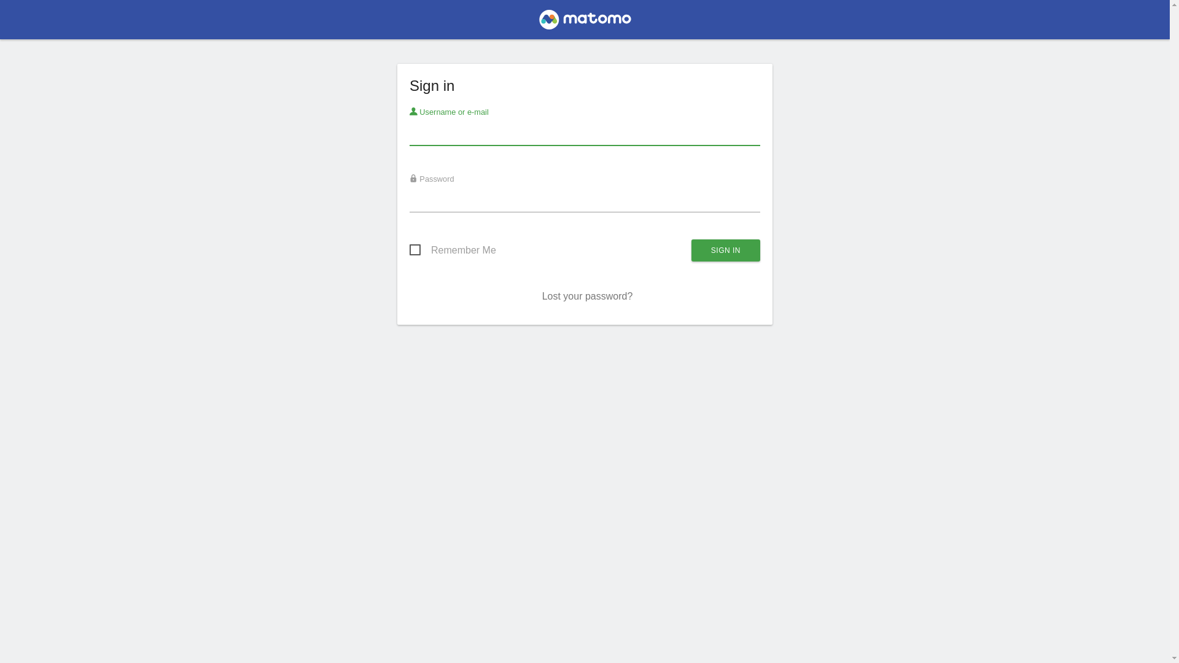 The height and width of the screenshot is (663, 1179). Describe the element at coordinates (726, 250) in the screenshot. I see `Sign in` at that location.